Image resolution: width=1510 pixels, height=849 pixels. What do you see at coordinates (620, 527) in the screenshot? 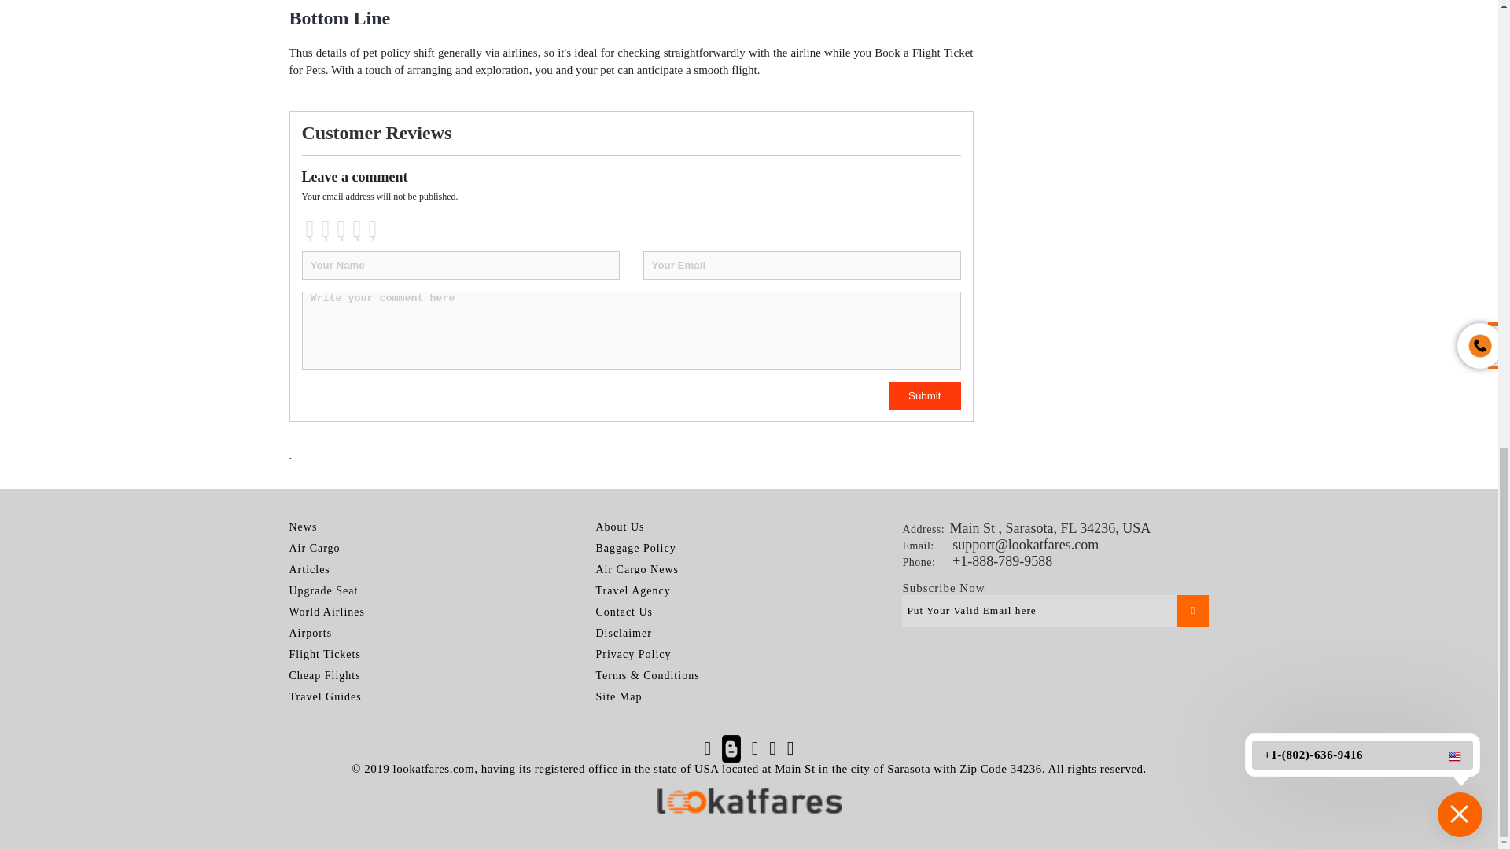
I see `About Us` at bounding box center [620, 527].